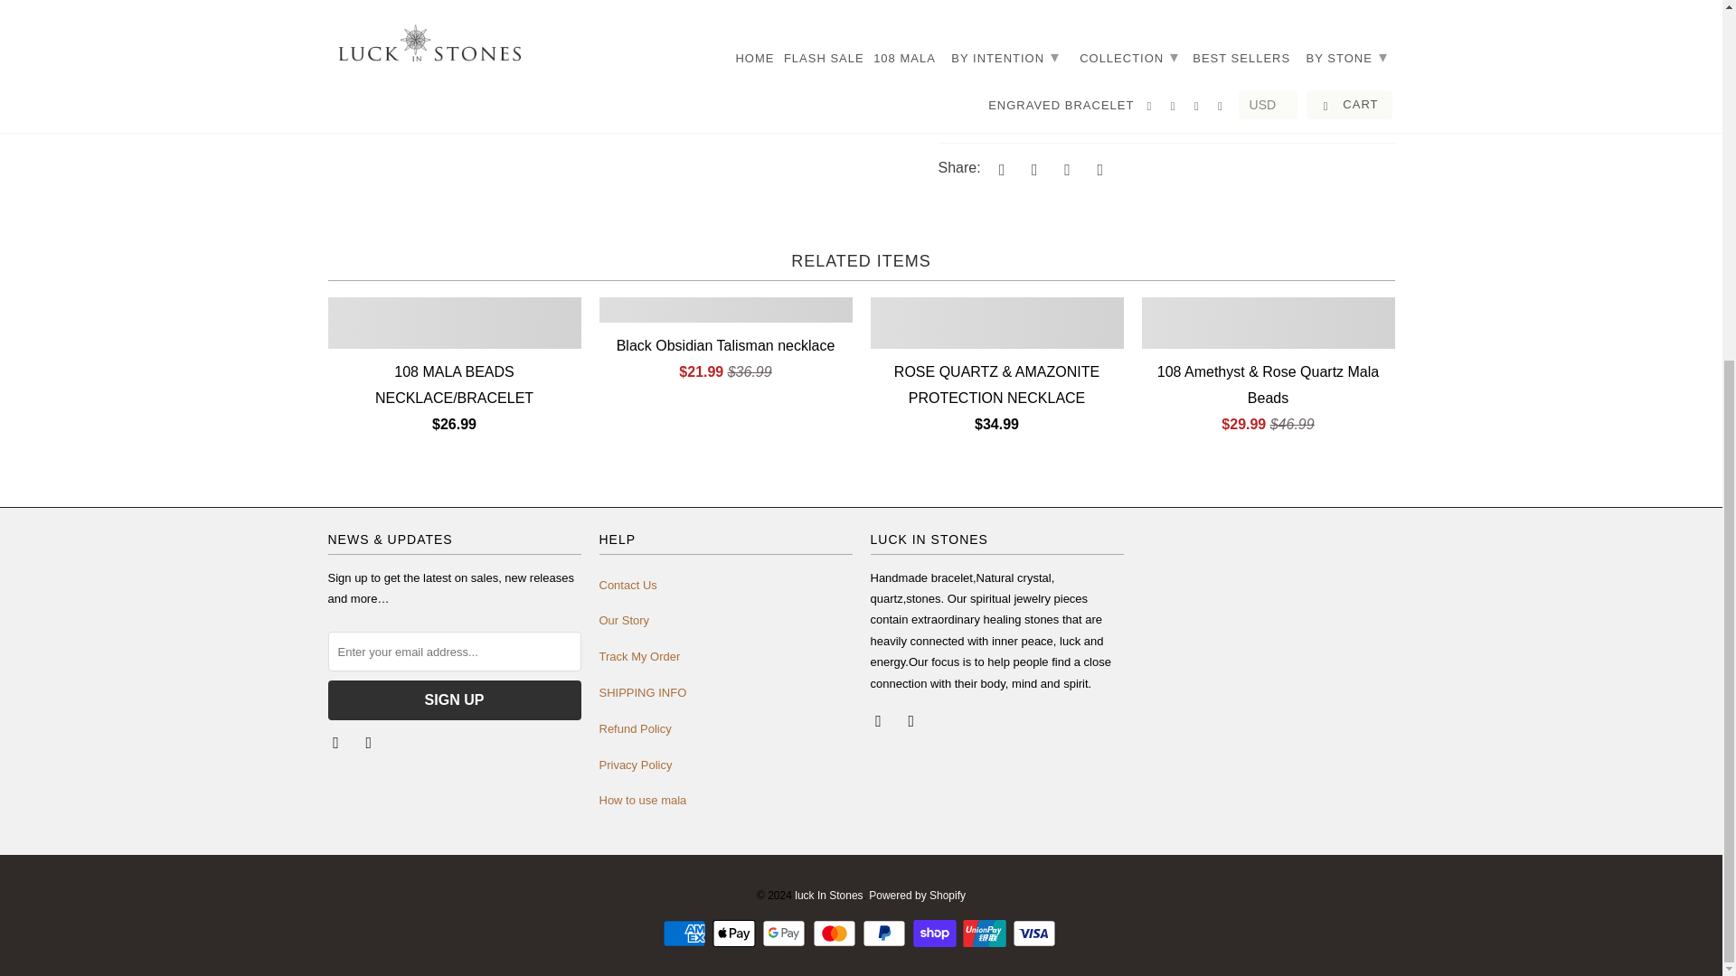 Image resolution: width=1736 pixels, height=976 pixels. I want to click on luck In Stones on Facebook, so click(337, 741).